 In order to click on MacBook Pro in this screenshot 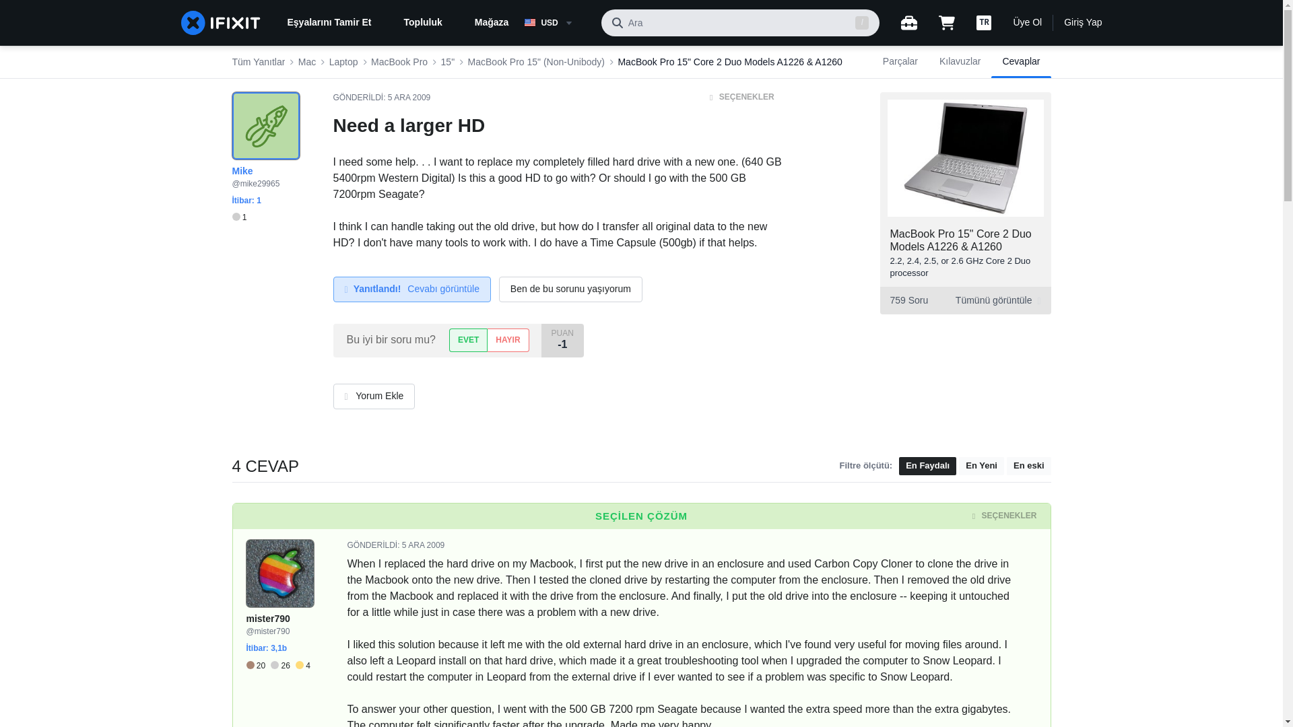, I will do `click(399, 62)`.